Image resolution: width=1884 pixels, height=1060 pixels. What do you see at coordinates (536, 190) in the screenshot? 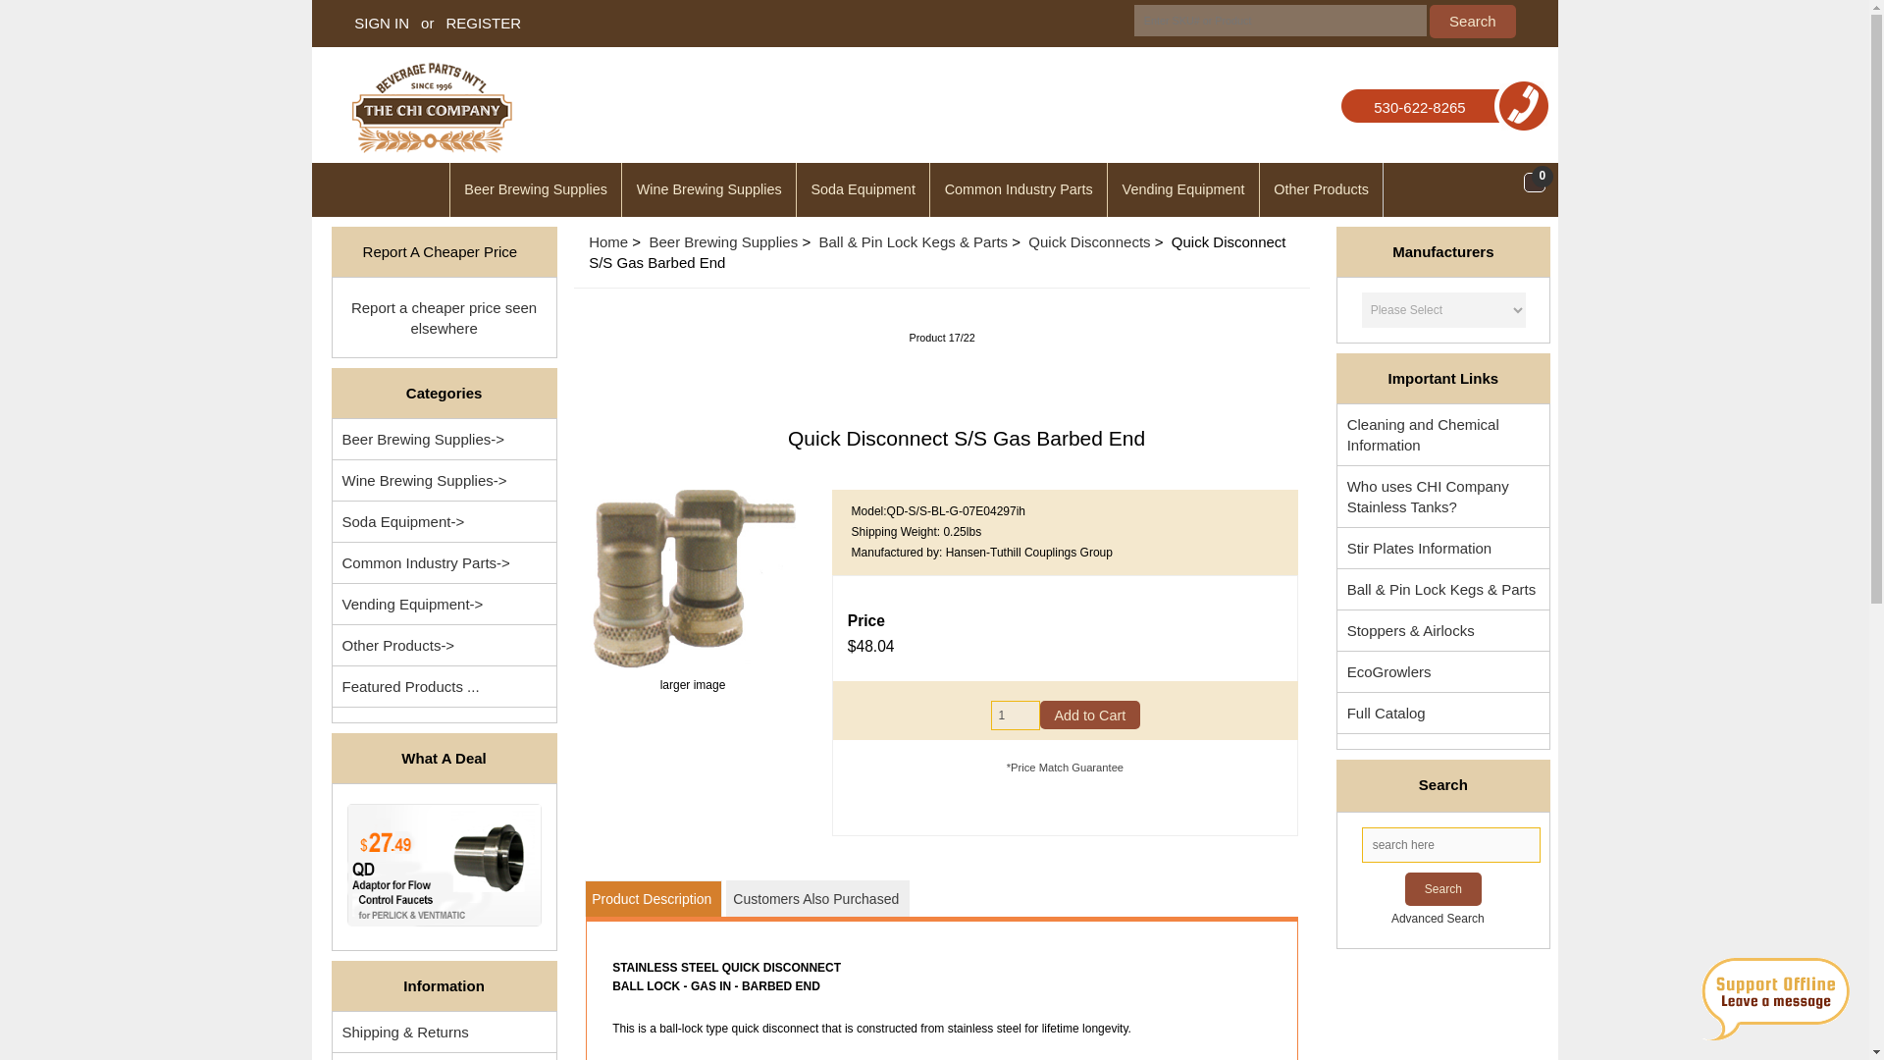
I see `Beer Brewing Supplies` at bounding box center [536, 190].